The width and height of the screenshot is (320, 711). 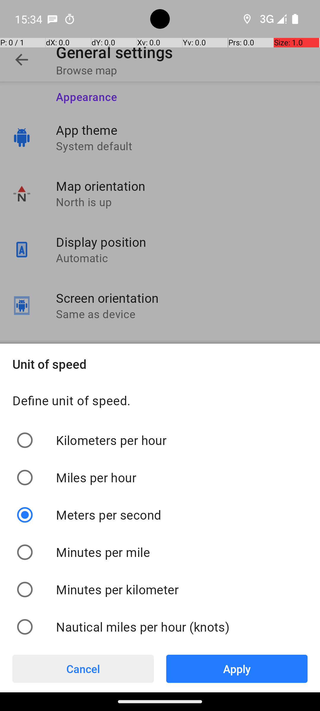 I want to click on Meters per second, so click(x=109, y=515).